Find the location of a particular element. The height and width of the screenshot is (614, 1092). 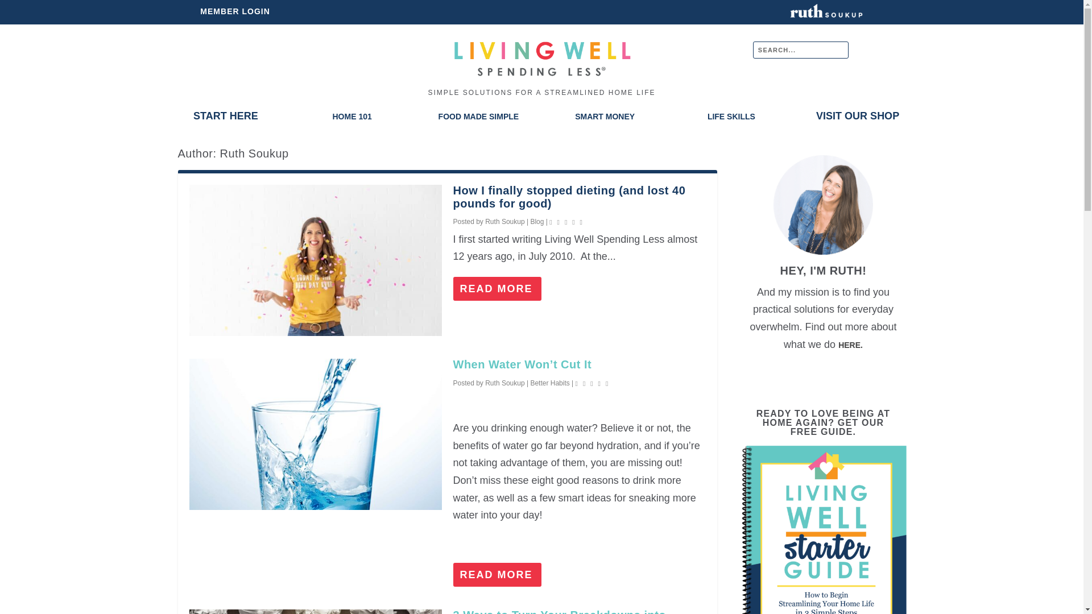

READ MORE is located at coordinates (497, 575).